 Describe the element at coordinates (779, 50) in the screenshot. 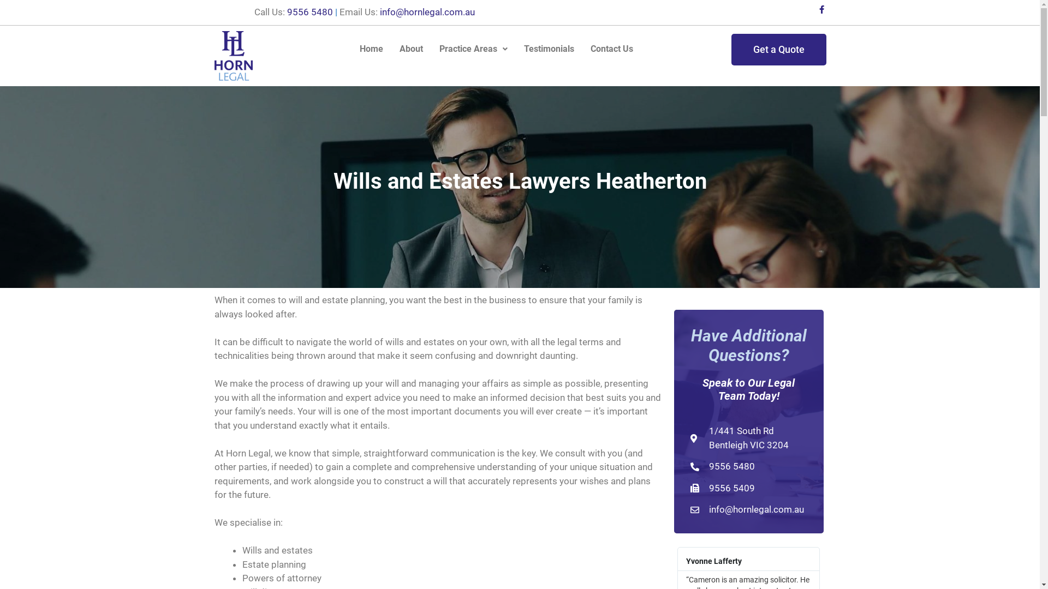

I see `Get a Quote` at that location.